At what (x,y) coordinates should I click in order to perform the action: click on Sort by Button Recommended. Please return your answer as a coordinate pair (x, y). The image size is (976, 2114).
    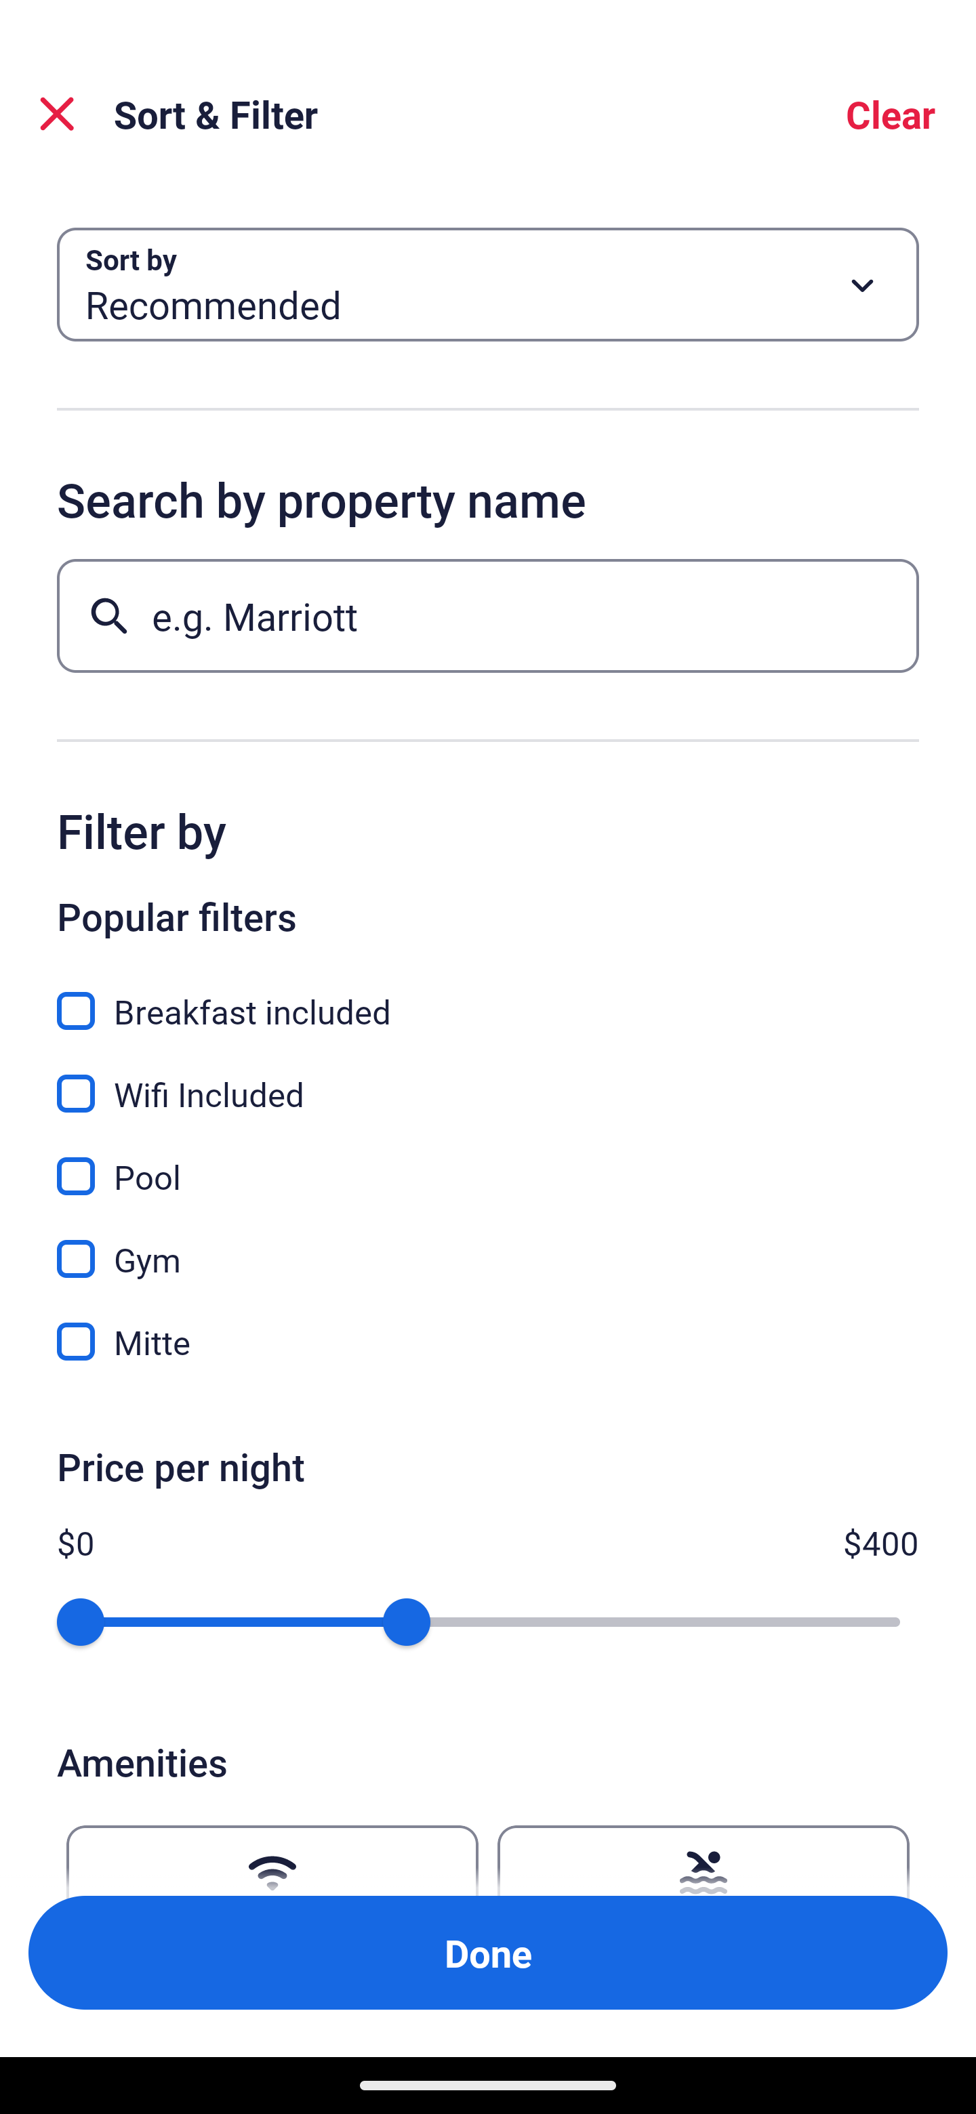
    Looking at the image, I should click on (488, 285).